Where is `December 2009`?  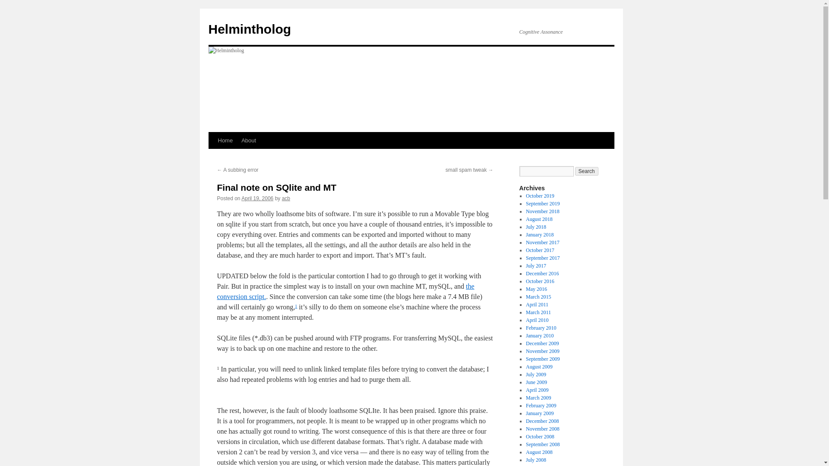 December 2009 is located at coordinates (542, 343).